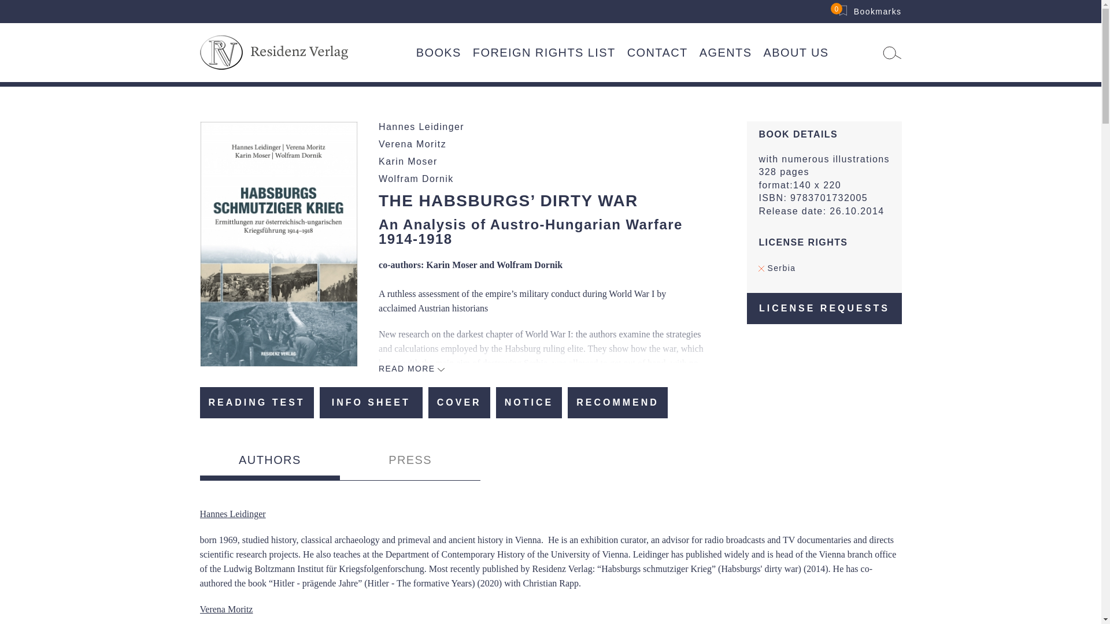 Image resolution: width=1110 pixels, height=624 pixels. What do you see at coordinates (870, 12) in the screenshot?
I see `Bookmarks` at bounding box center [870, 12].